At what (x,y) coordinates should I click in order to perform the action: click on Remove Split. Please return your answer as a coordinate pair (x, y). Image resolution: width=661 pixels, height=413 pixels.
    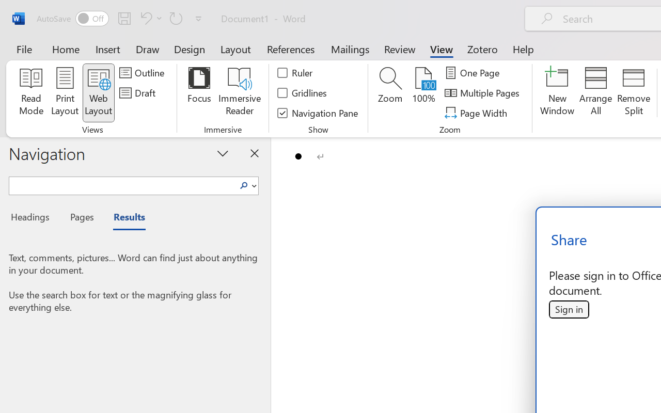
    Looking at the image, I should click on (634, 93).